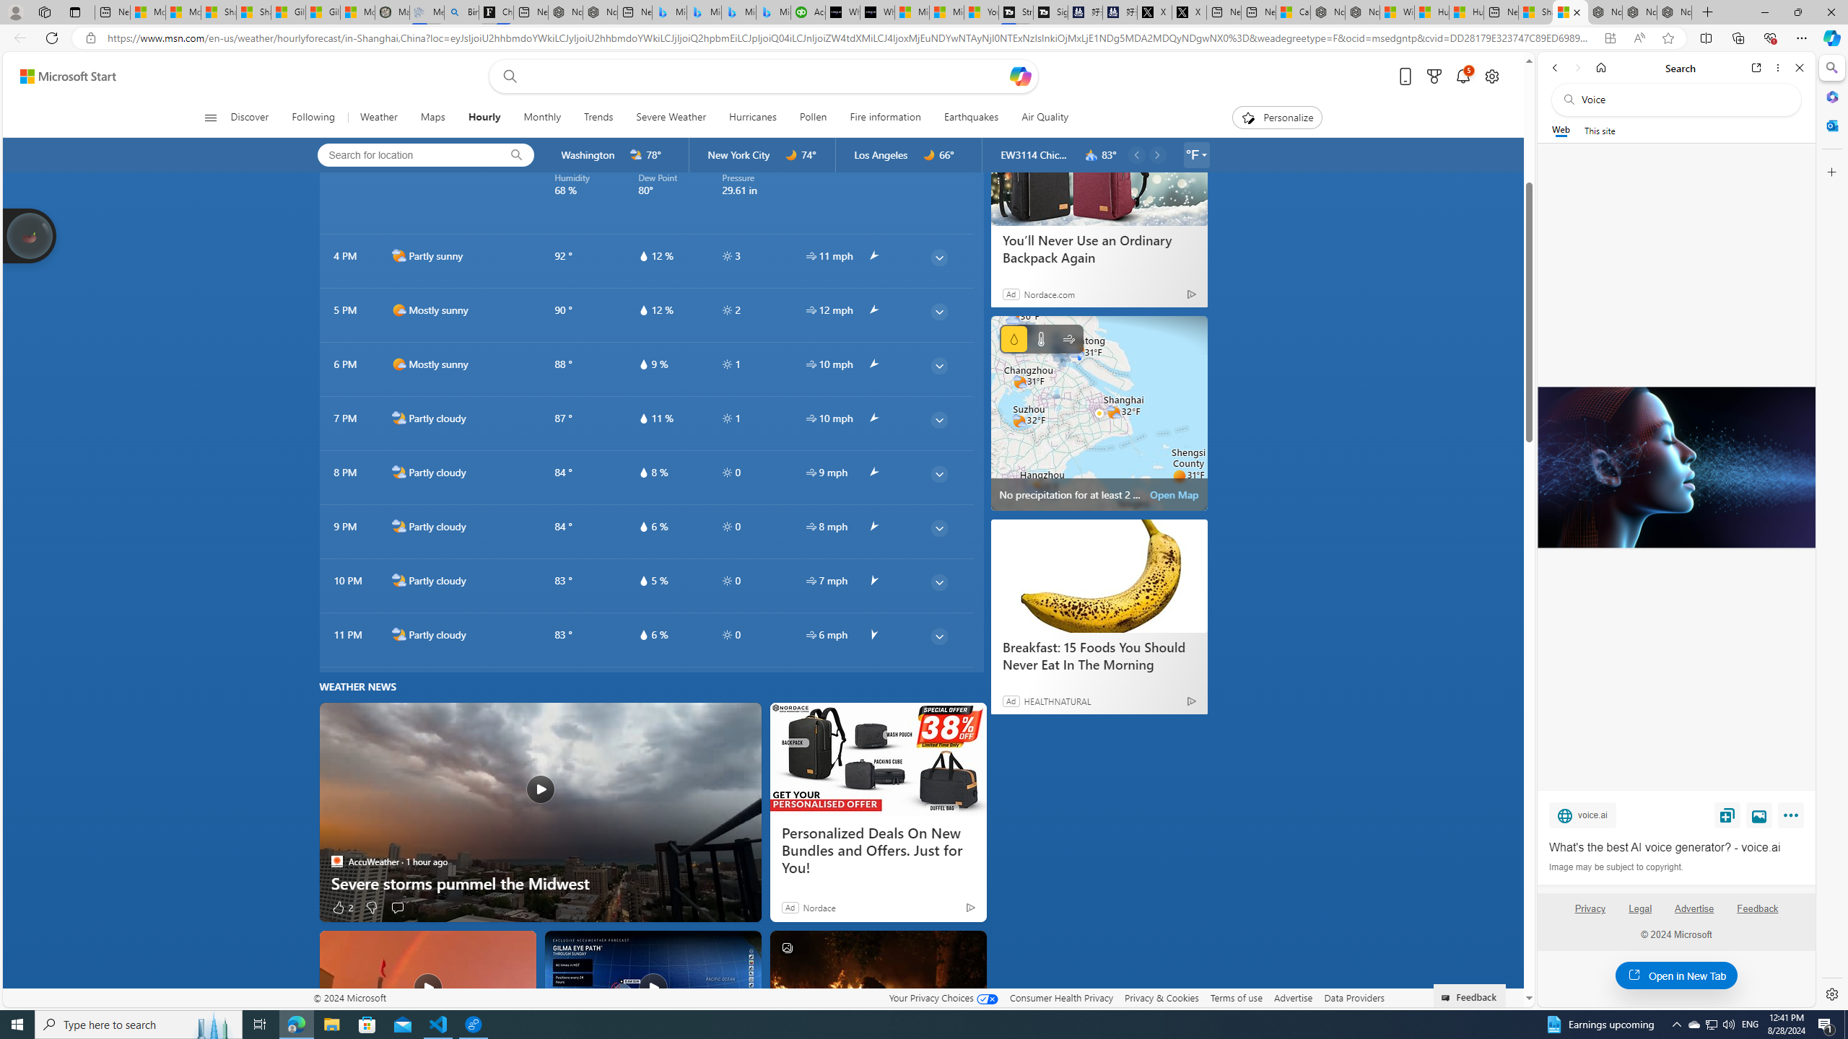 The width and height of the screenshot is (1848, 1039). What do you see at coordinates (767, 76) in the screenshot?
I see `Enter your search term` at bounding box center [767, 76].